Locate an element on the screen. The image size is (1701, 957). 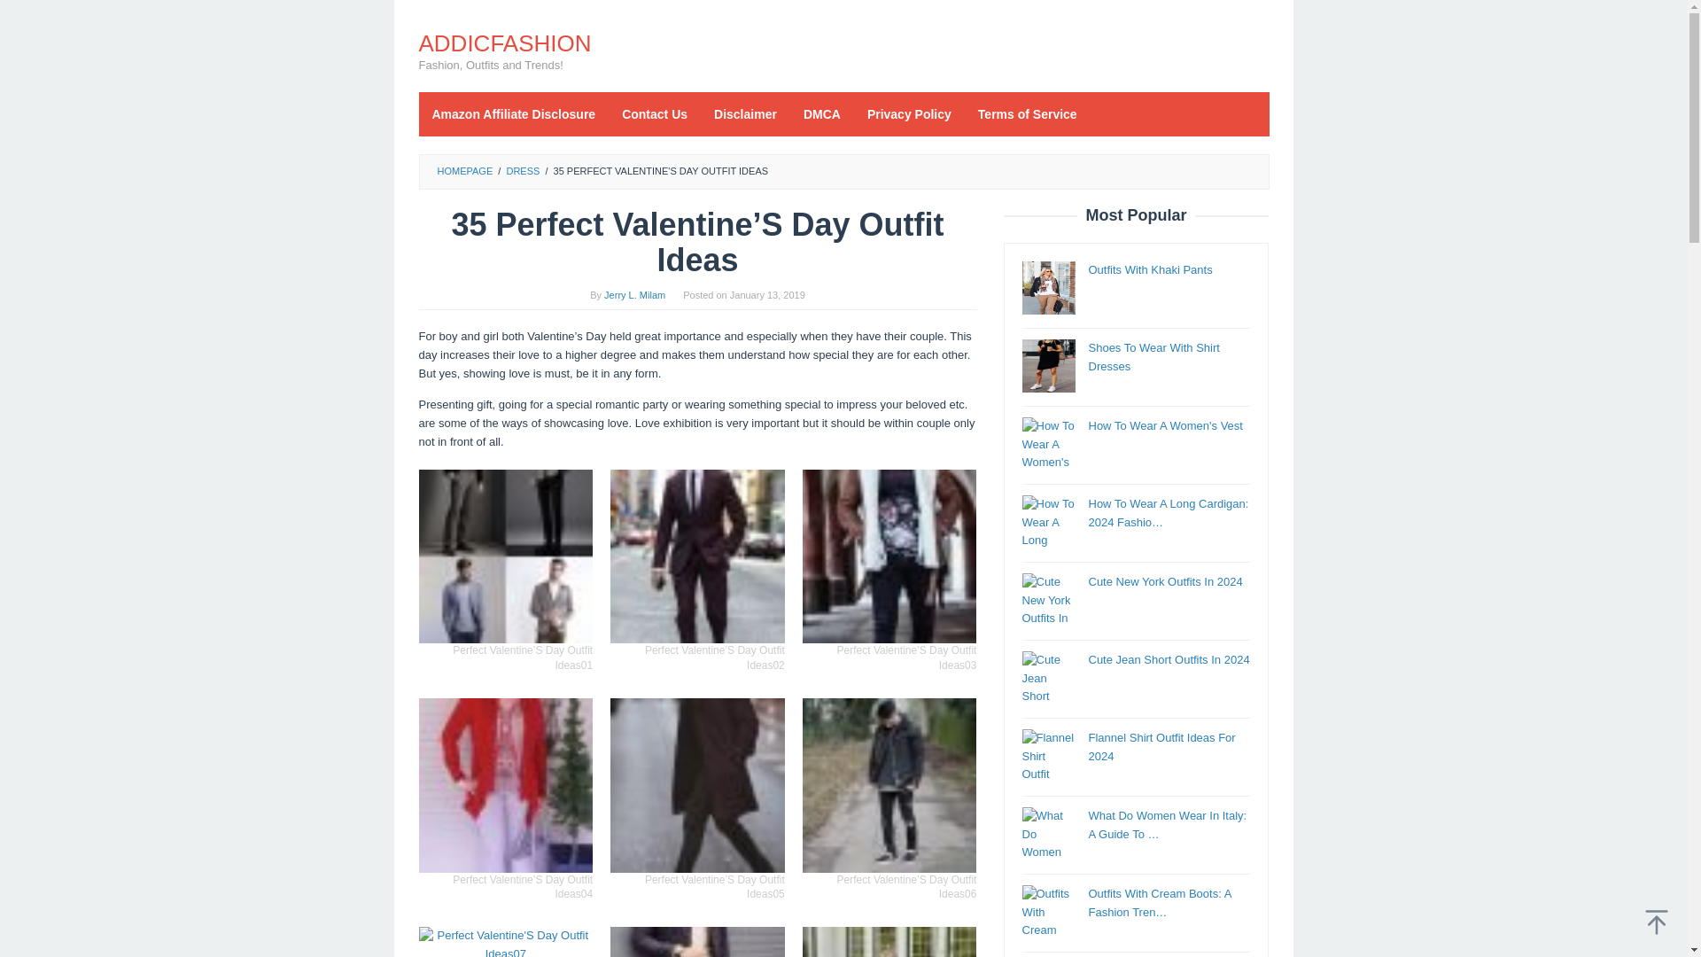
Perfect Valentine'S Day Outfit Ideas01 is located at coordinates (505, 556).